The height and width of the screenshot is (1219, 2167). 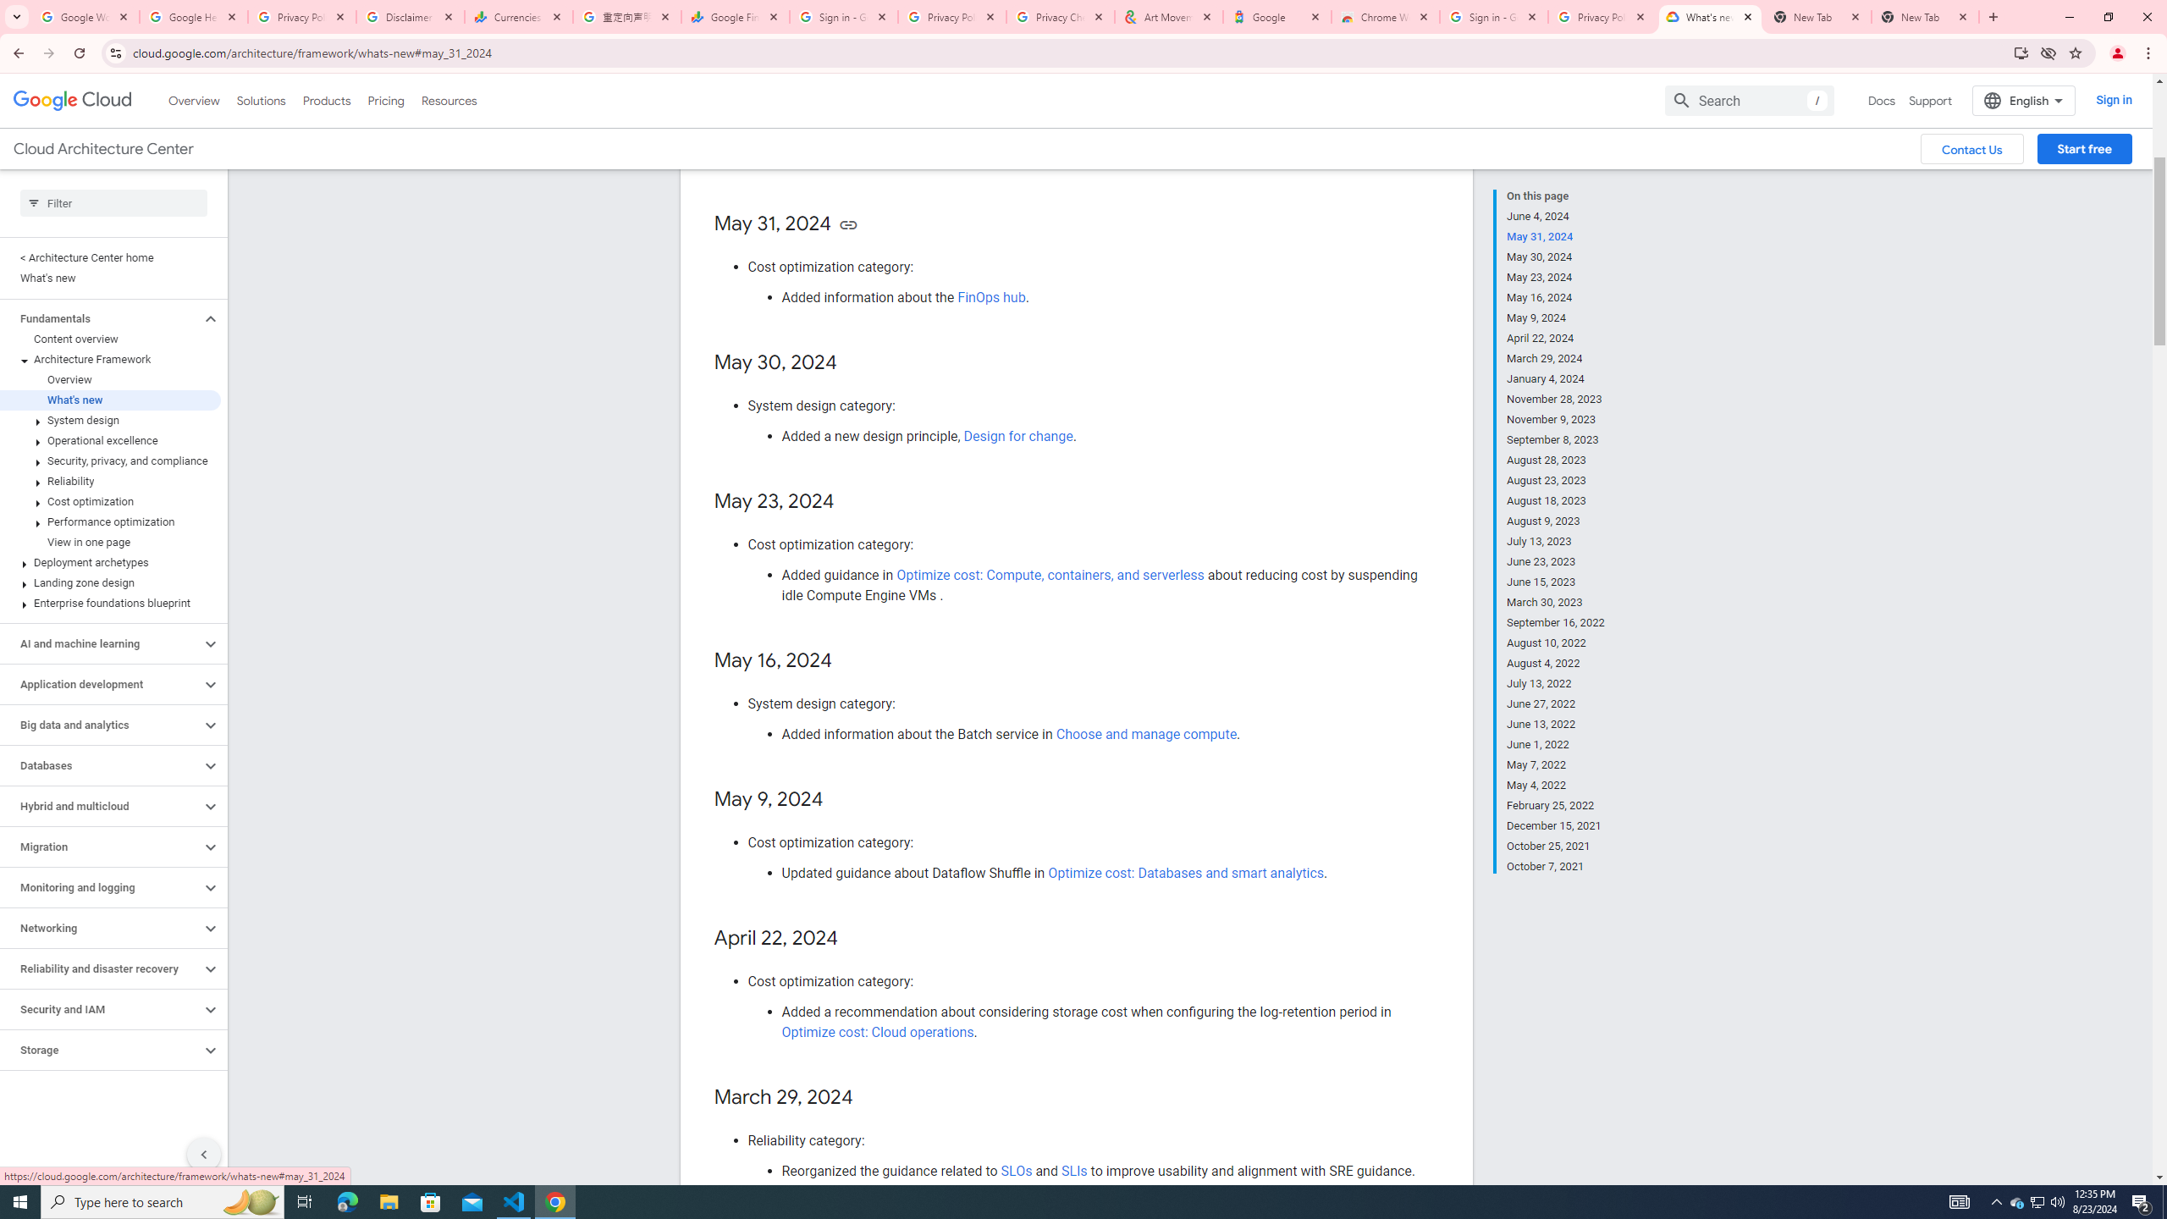 I want to click on October 25, 2021, so click(x=1556, y=847).